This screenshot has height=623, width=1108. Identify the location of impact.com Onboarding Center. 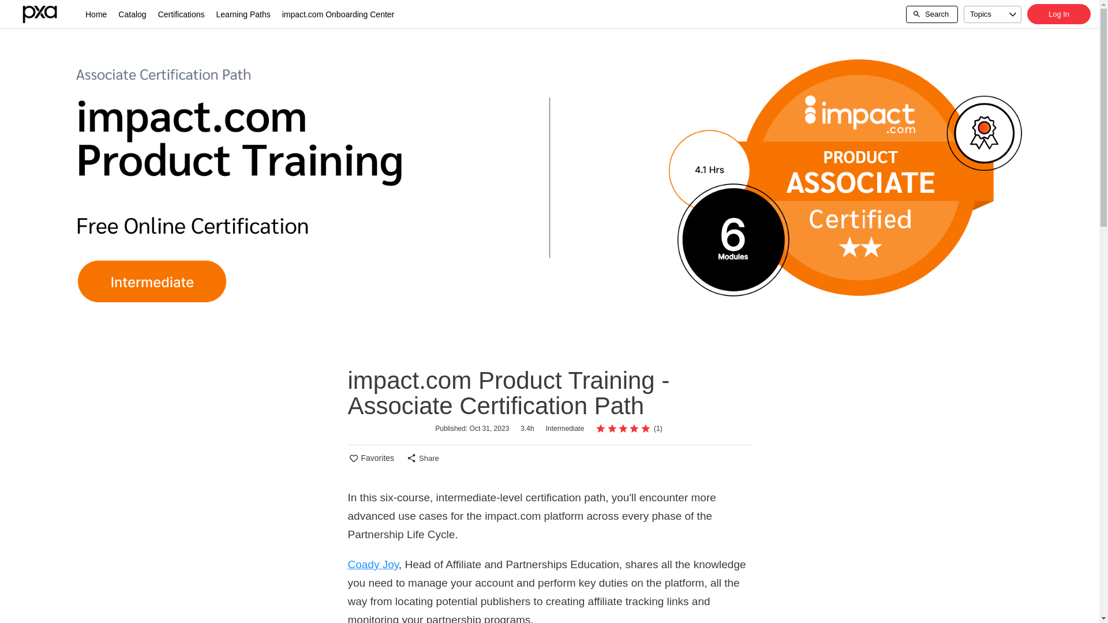
(338, 14).